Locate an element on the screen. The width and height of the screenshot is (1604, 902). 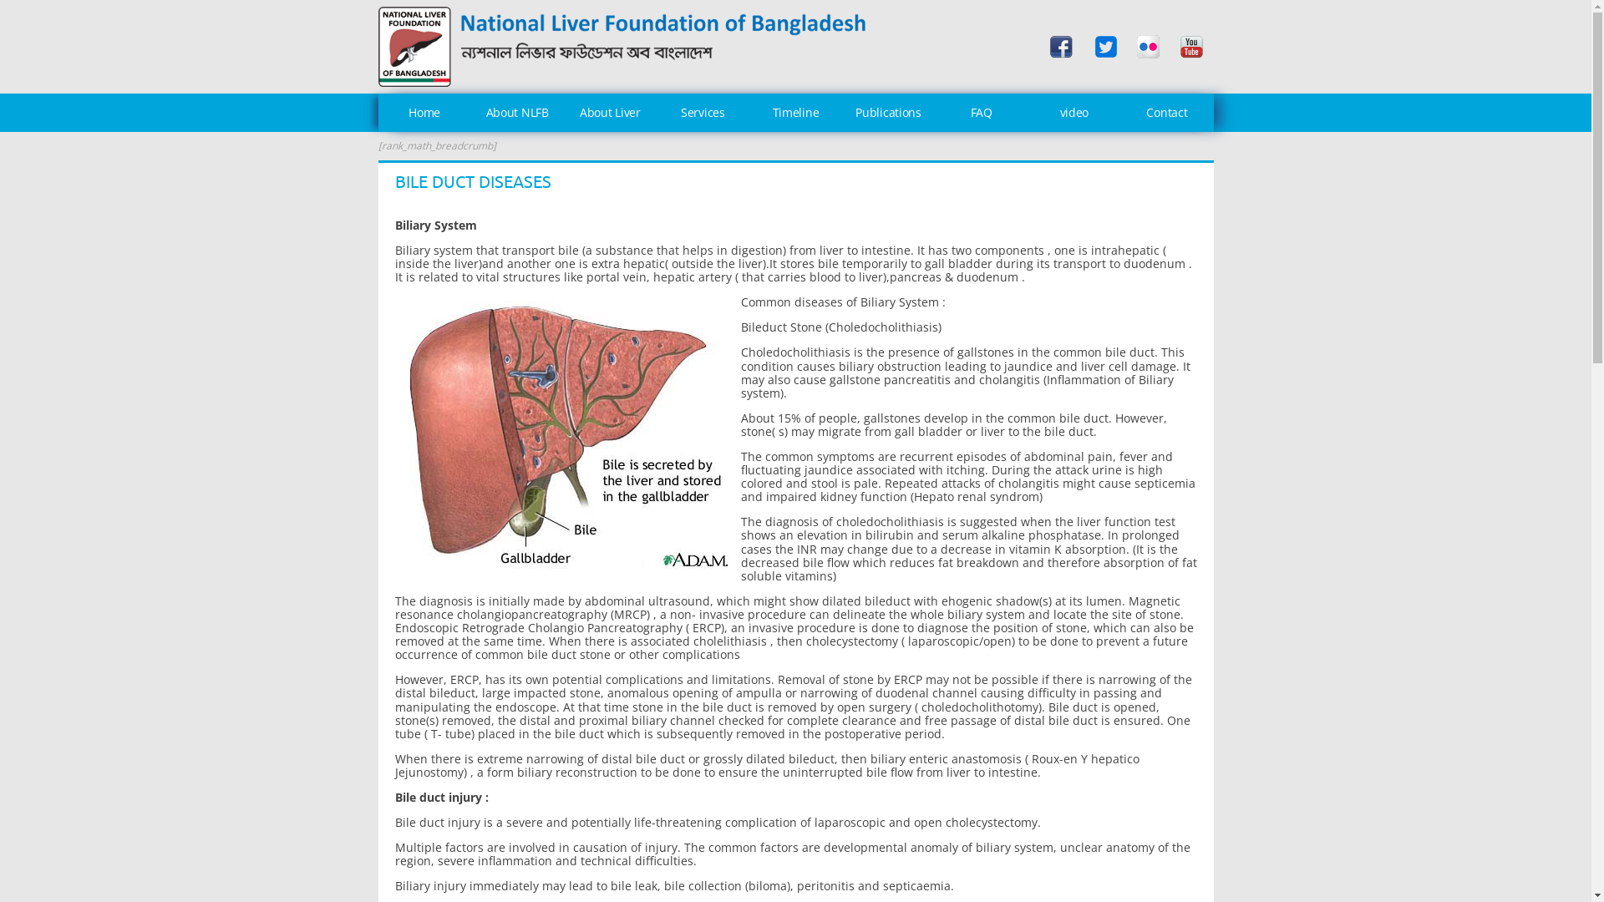
Timeline is located at coordinates (795, 113).